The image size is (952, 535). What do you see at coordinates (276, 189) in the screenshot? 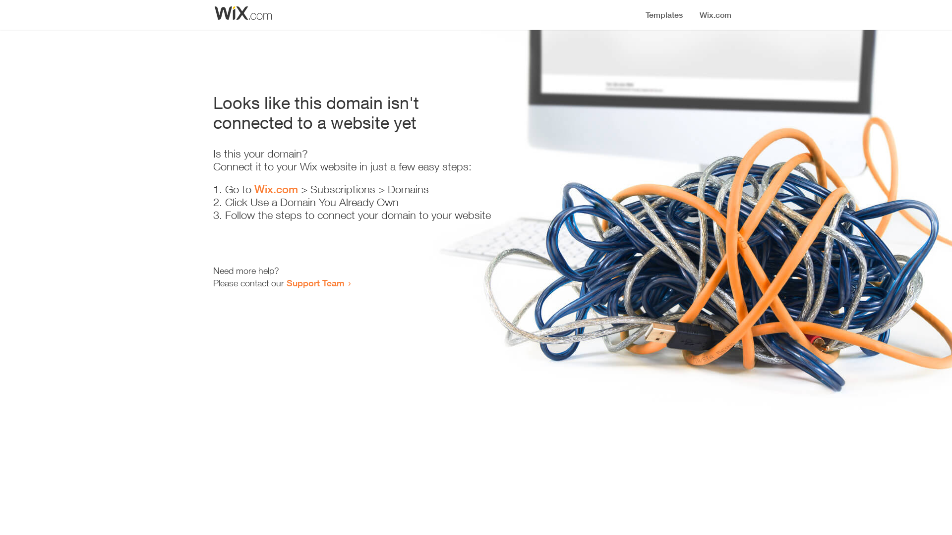
I see `Wix.com` at bounding box center [276, 189].